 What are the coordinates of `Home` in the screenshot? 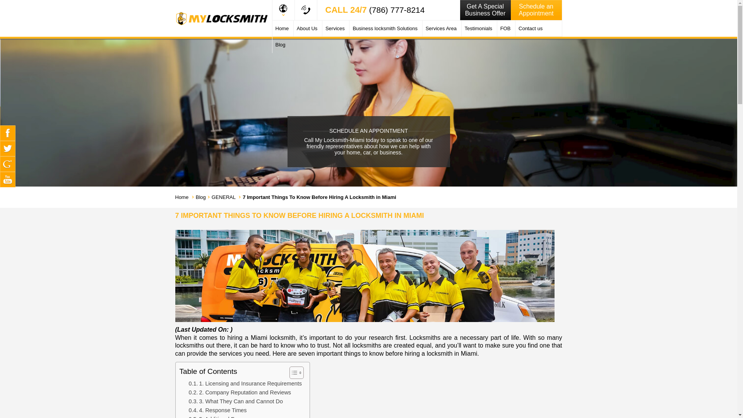 It's located at (282, 29).